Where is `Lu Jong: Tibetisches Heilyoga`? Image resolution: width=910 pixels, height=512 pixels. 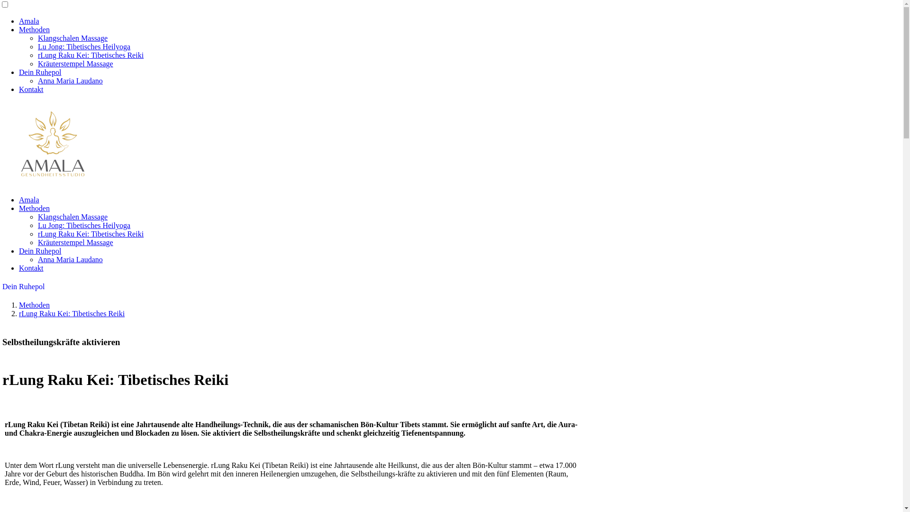 Lu Jong: Tibetisches Heilyoga is located at coordinates (84, 46).